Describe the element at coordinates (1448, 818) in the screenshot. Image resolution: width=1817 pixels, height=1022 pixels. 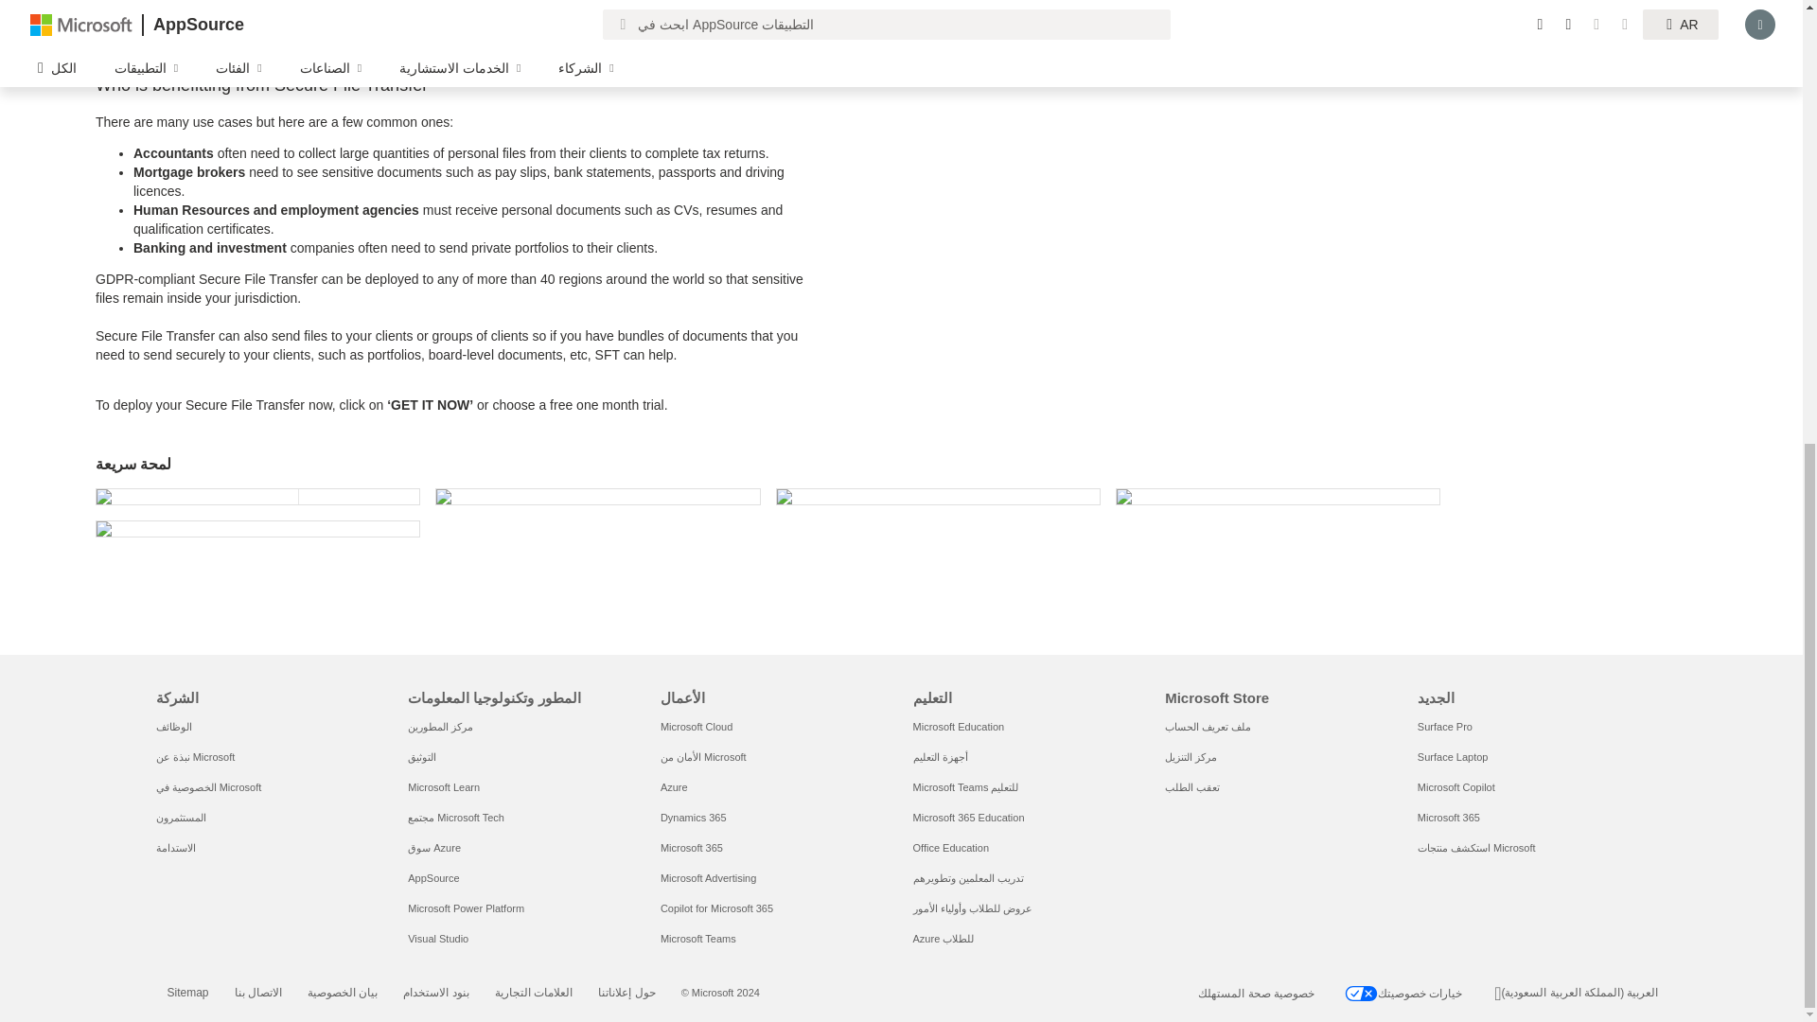
I see `Microsoft 365` at that location.